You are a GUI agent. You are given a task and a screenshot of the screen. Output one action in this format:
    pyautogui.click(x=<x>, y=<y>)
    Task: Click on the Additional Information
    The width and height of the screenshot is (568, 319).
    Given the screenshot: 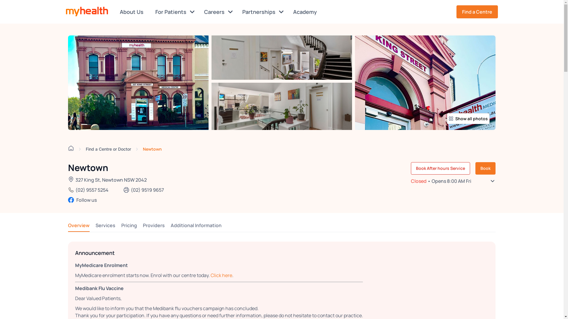 What is the action you would take?
    pyautogui.click(x=196, y=225)
    